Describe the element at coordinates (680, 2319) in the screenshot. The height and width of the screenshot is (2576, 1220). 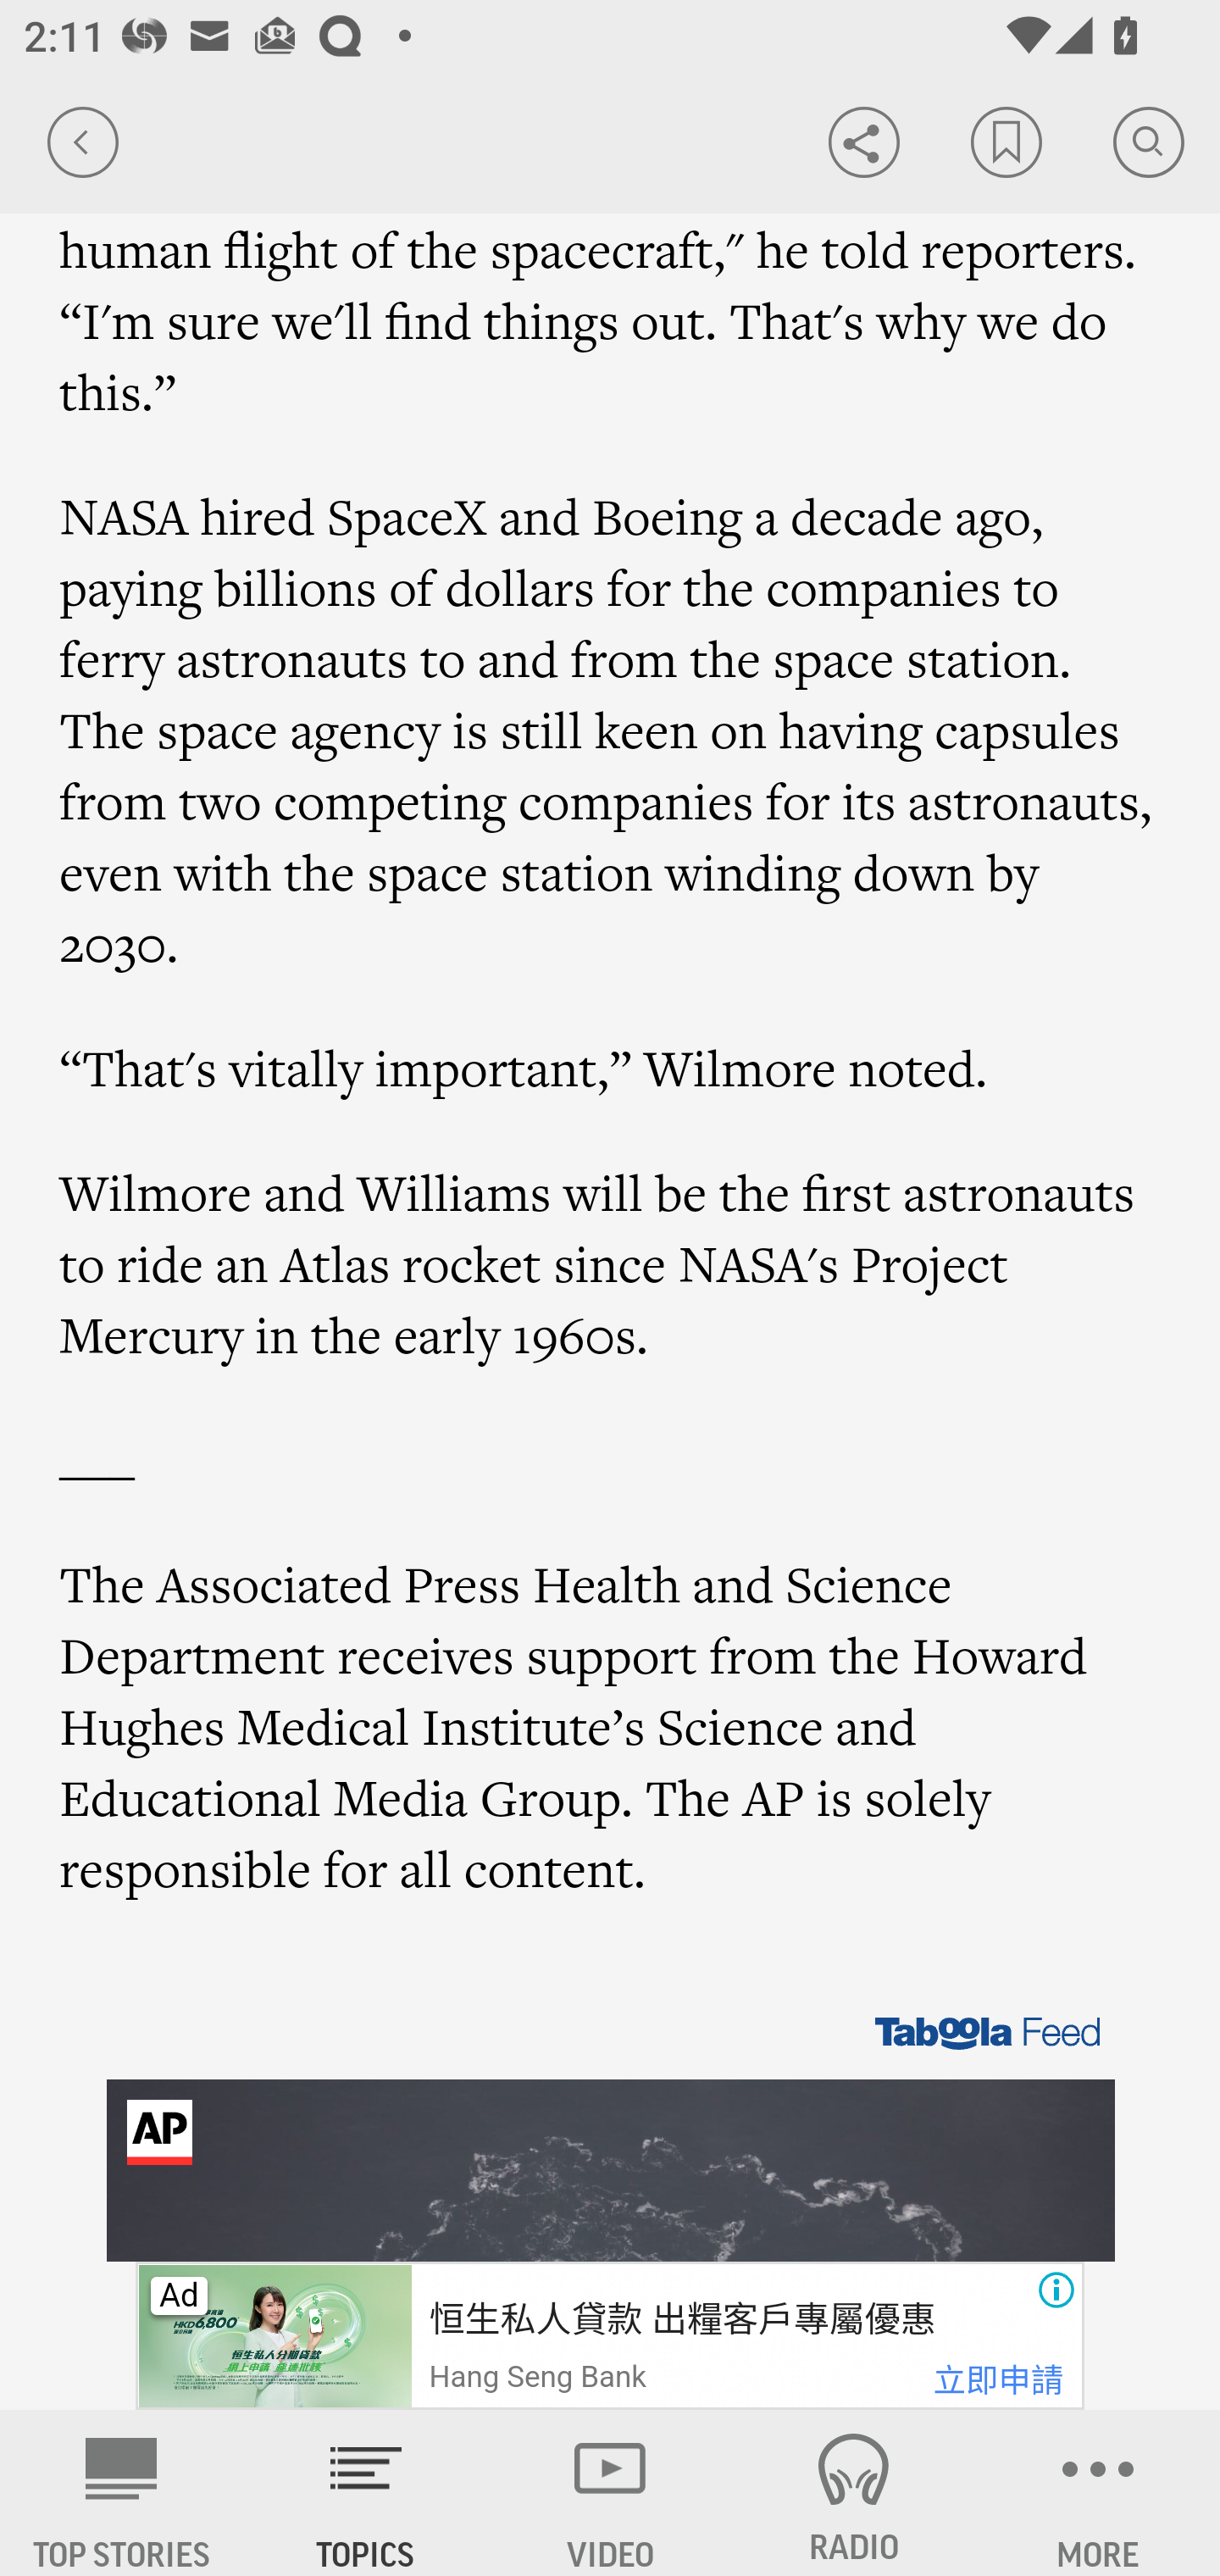
I see `恒生私人貸款 出糧客戶專屬優惠` at that location.